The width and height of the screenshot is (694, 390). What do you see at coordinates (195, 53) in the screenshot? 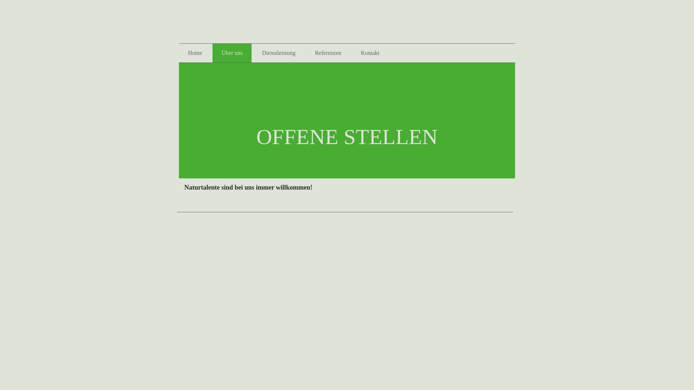
I see `Home` at bounding box center [195, 53].